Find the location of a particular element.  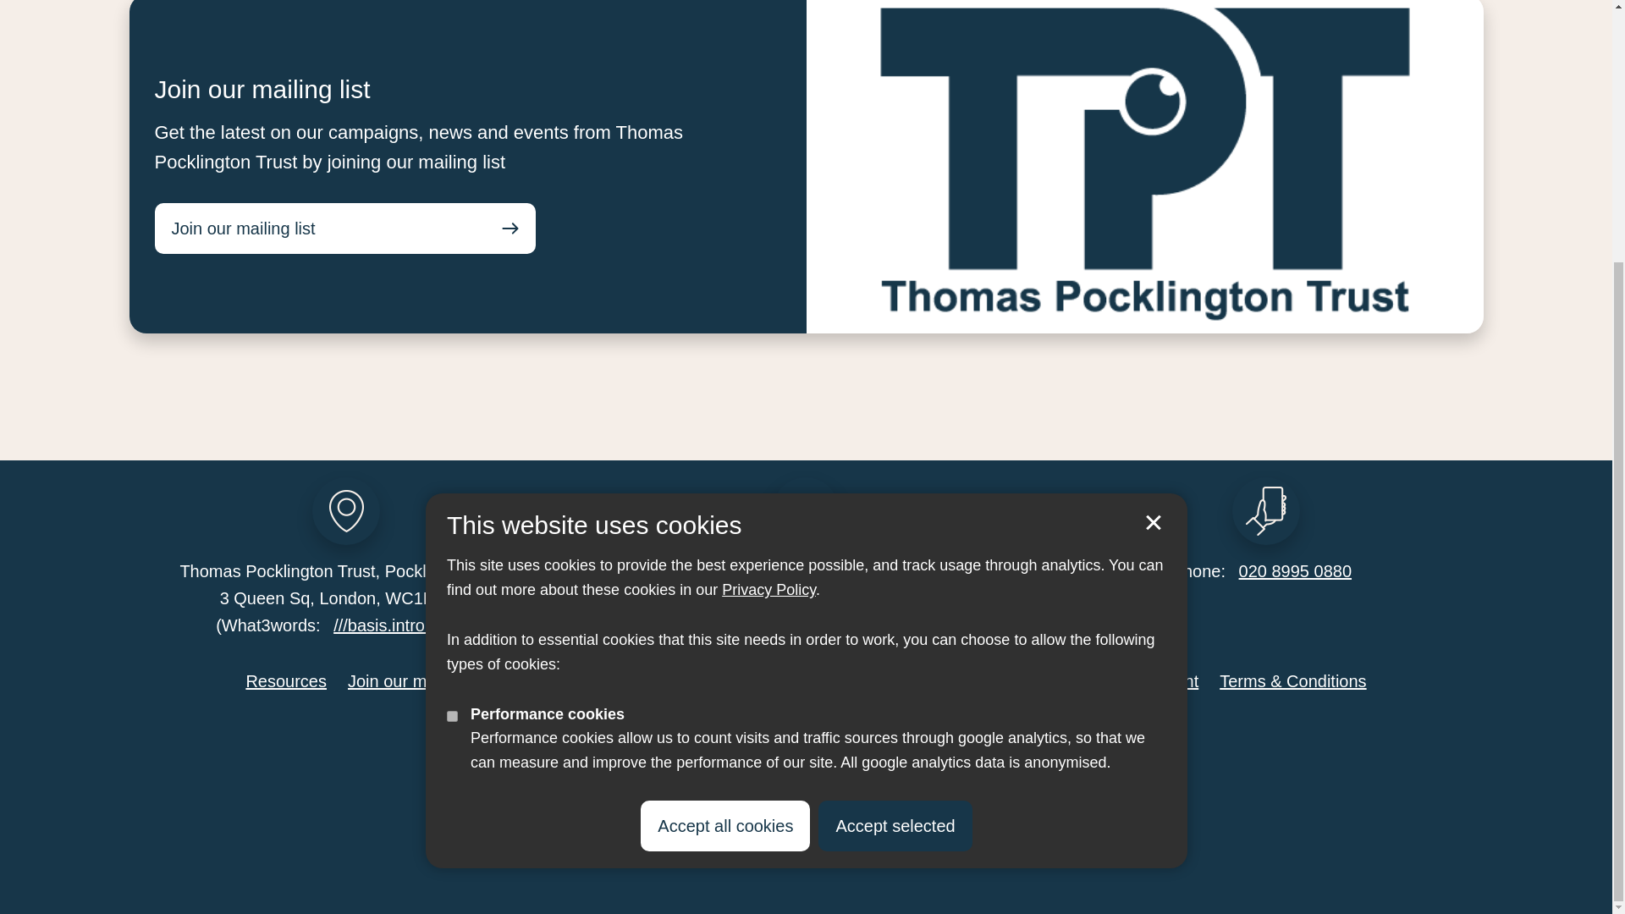

Follow us on Twitter is located at coordinates (730, 733).